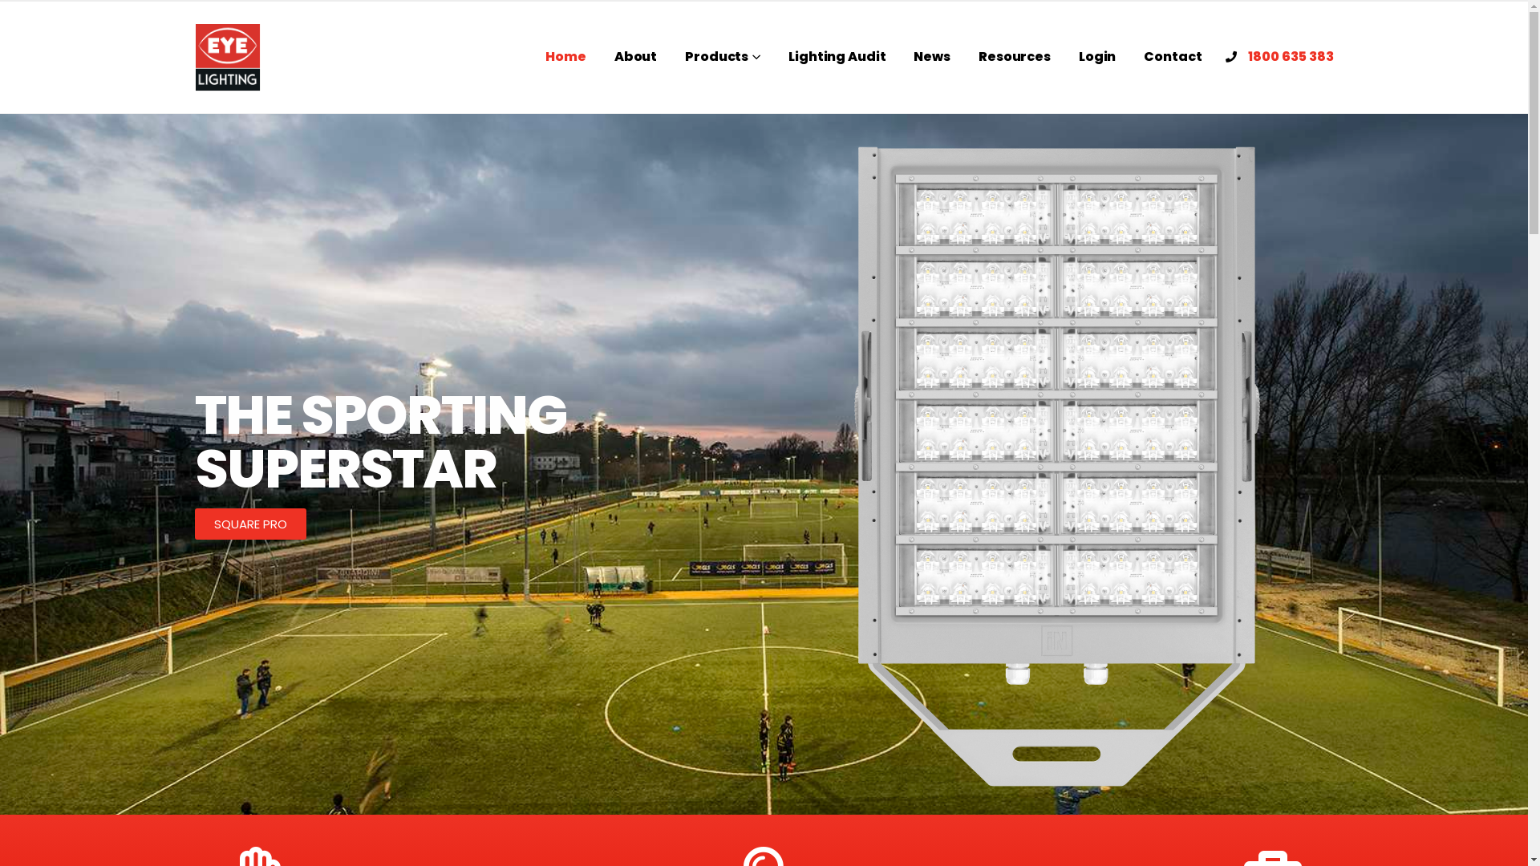 This screenshot has height=866, width=1540. Describe the element at coordinates (932, 57) in the screenshot. I see `News` at that location.